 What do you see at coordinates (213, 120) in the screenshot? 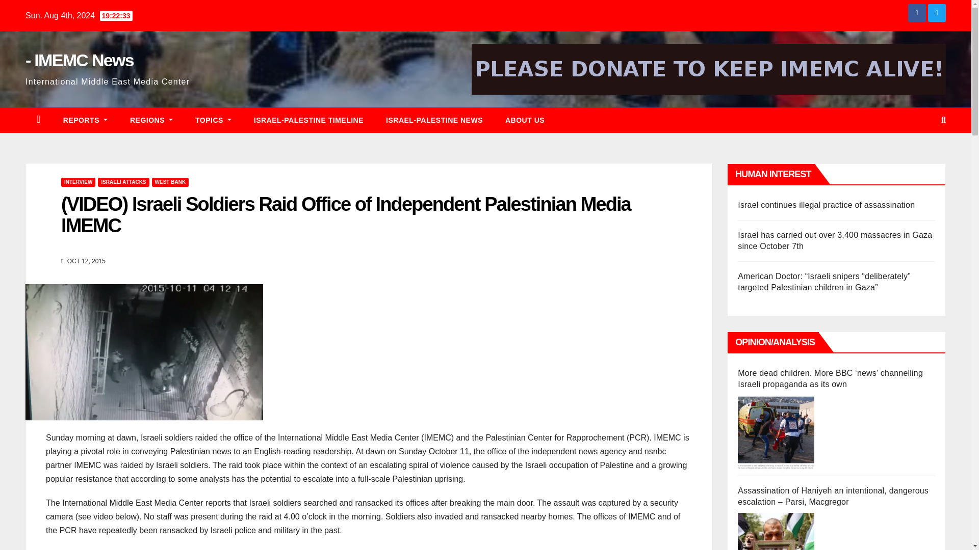
I see `TOPICS` at bounding box center [213, 120].